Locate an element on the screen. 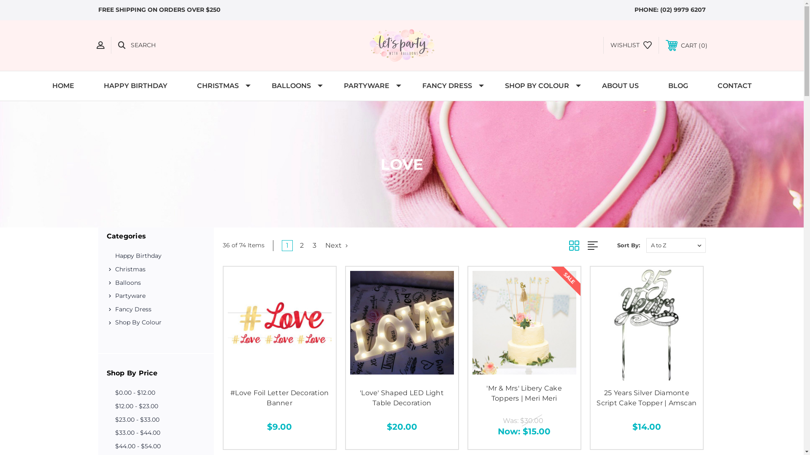 The height and width of the screenshot is (455, 810). BALLOONS is located at coordinates (293, 86).